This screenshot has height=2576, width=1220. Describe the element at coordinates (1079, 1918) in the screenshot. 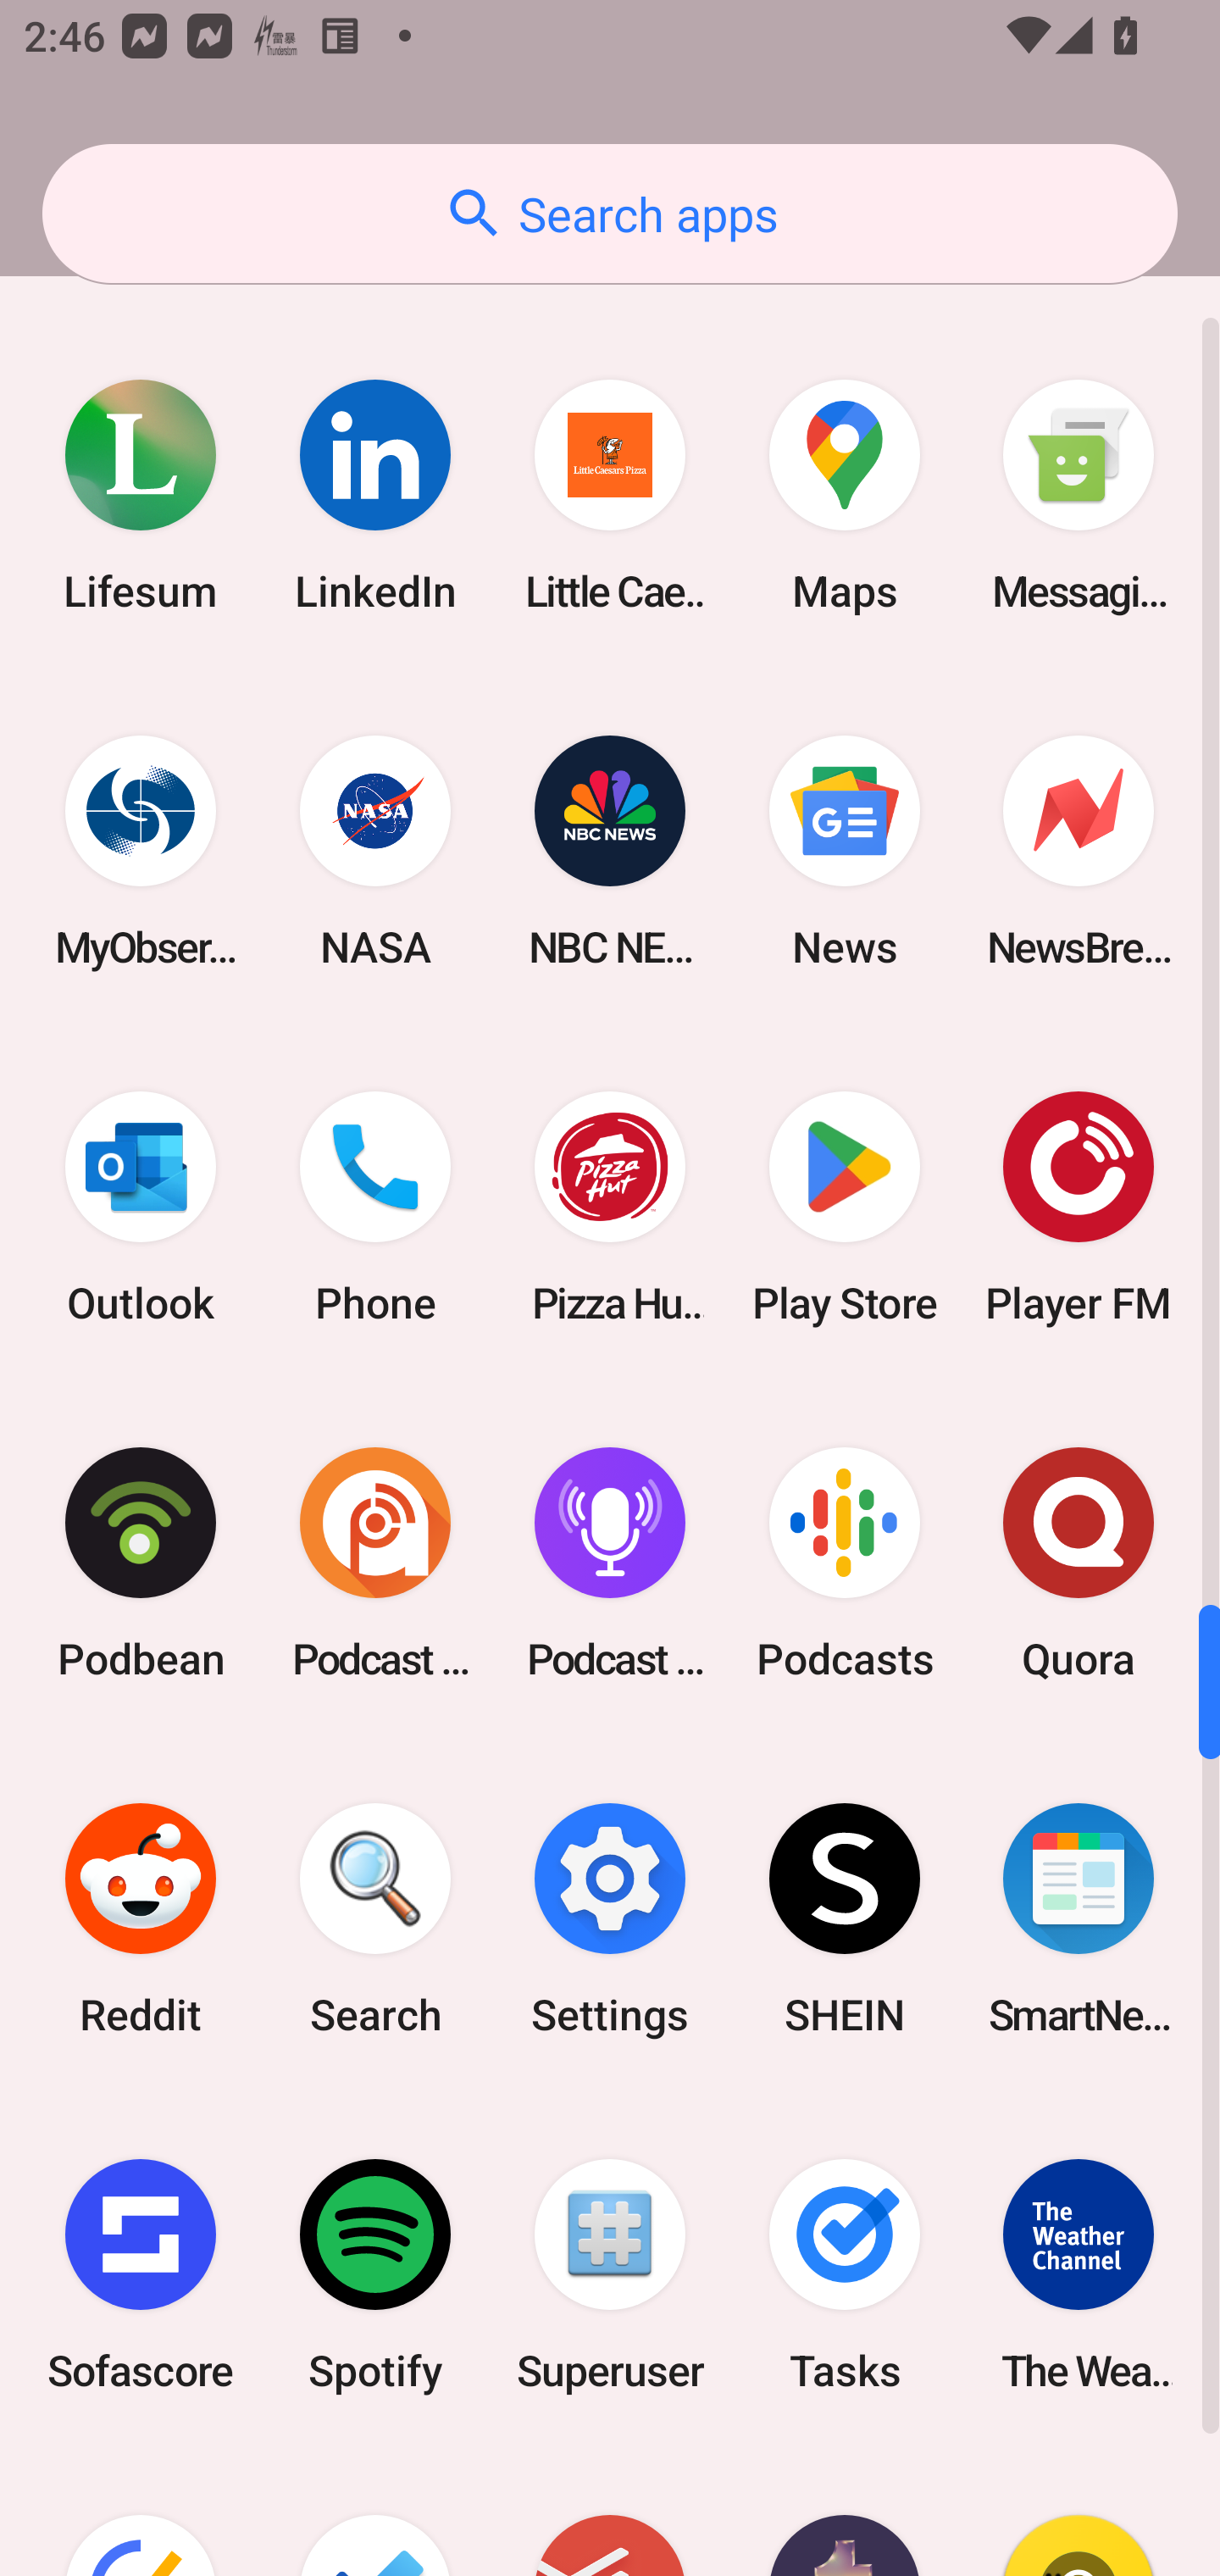

I see `SmartNews` at that location.